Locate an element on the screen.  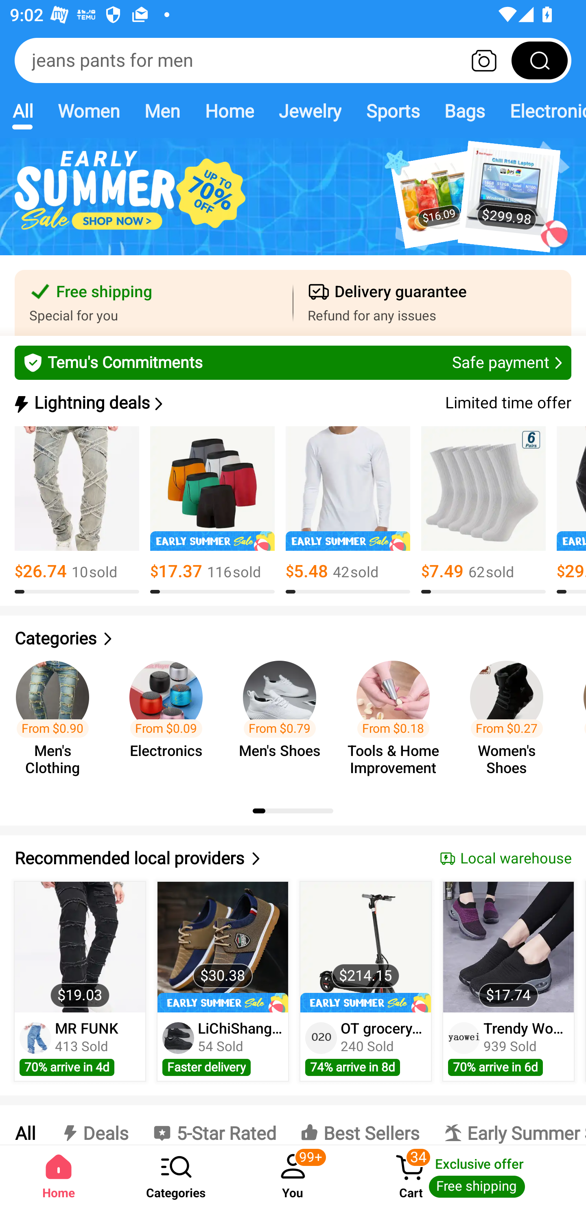
Lightning deals Lightning deals Limited time offer is located at coordinates (292, 403).